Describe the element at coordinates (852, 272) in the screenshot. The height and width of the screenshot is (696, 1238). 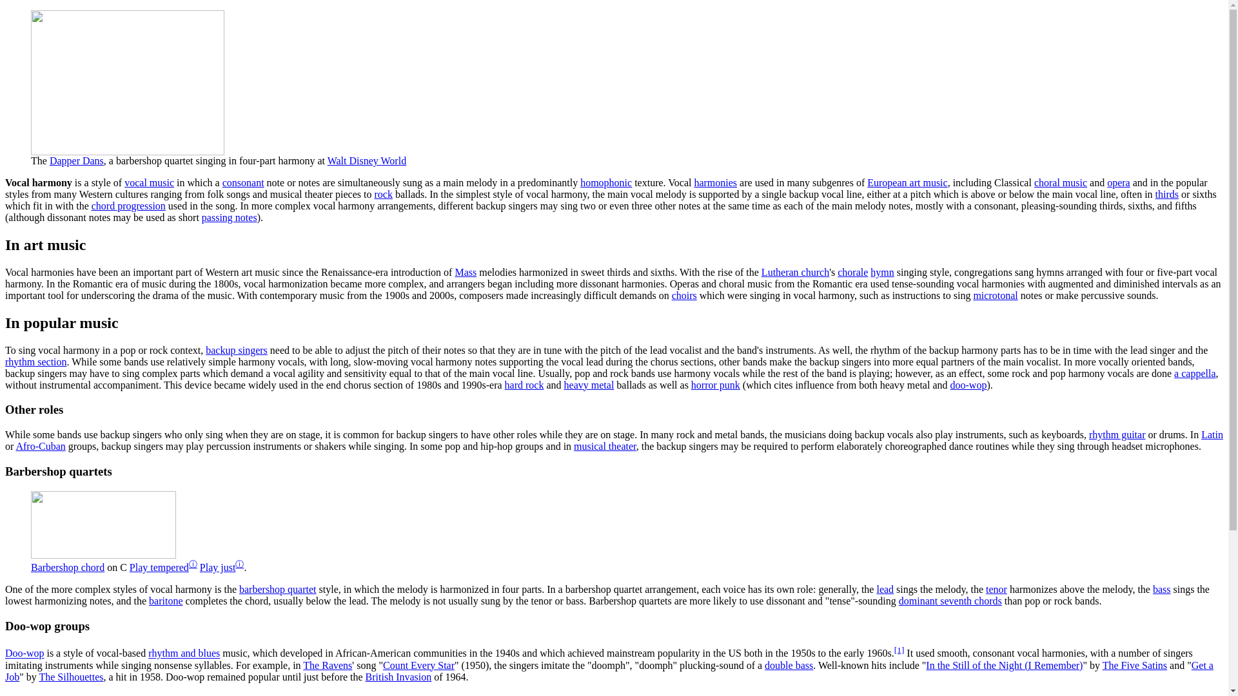
I see `chorale` at that location.